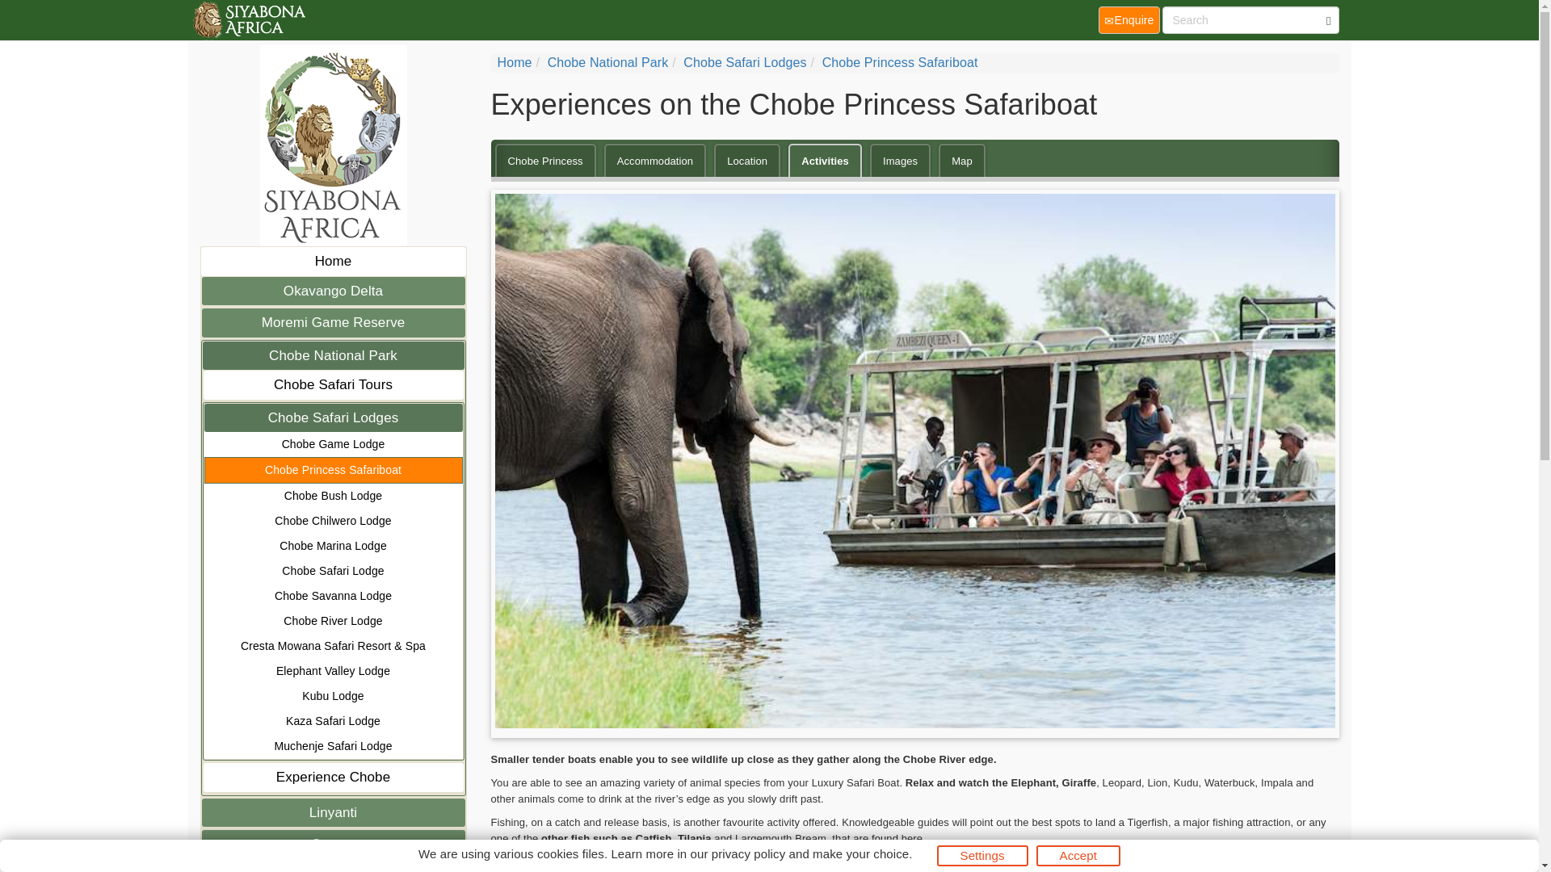 The height and width of the screenshot is (872, 1551). I want to click on Map, so click(961, 161).